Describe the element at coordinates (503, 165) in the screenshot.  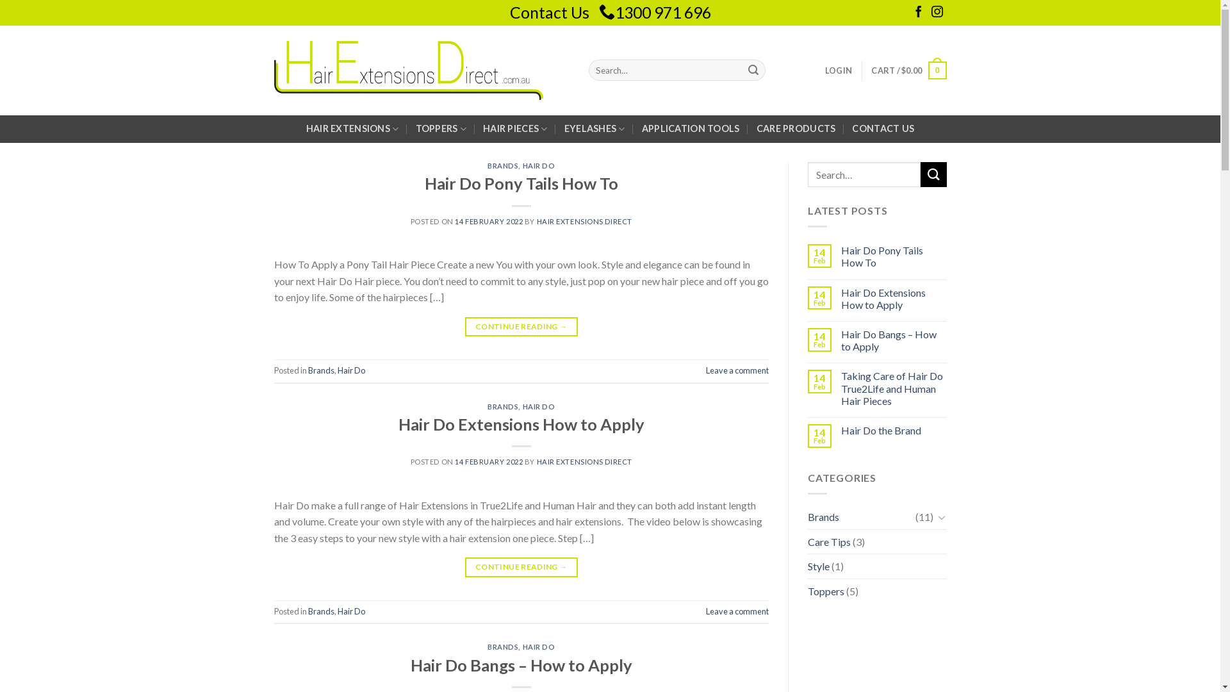
I see `BRANDS` at that location.